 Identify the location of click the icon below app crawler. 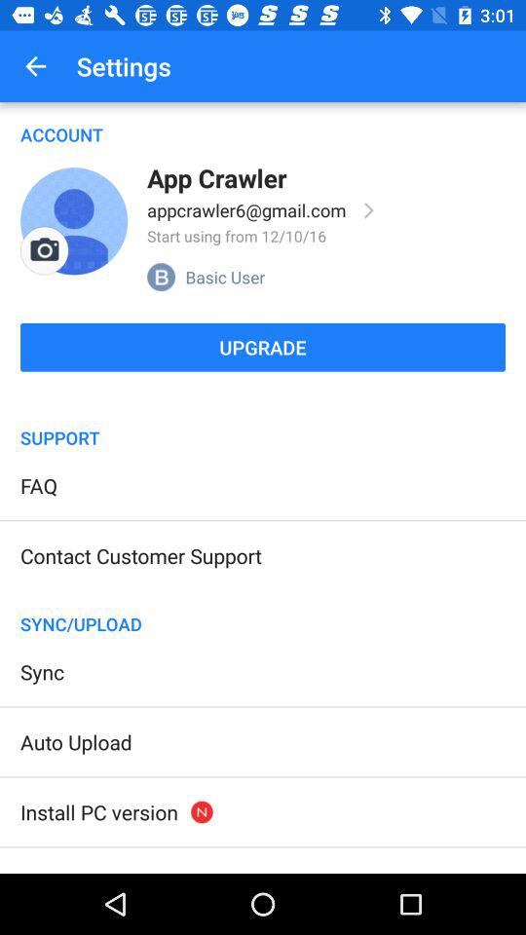
(246, 210).